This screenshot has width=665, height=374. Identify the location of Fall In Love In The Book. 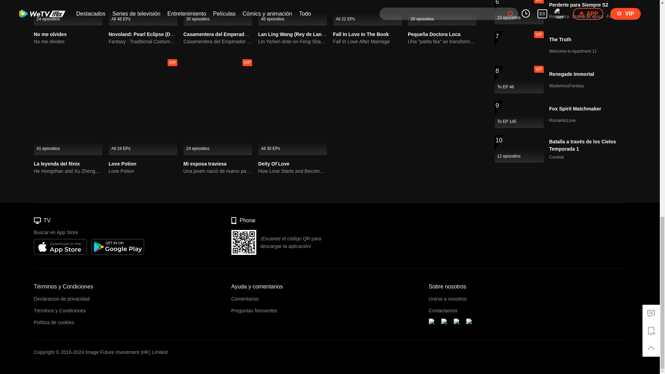
(367, 13).